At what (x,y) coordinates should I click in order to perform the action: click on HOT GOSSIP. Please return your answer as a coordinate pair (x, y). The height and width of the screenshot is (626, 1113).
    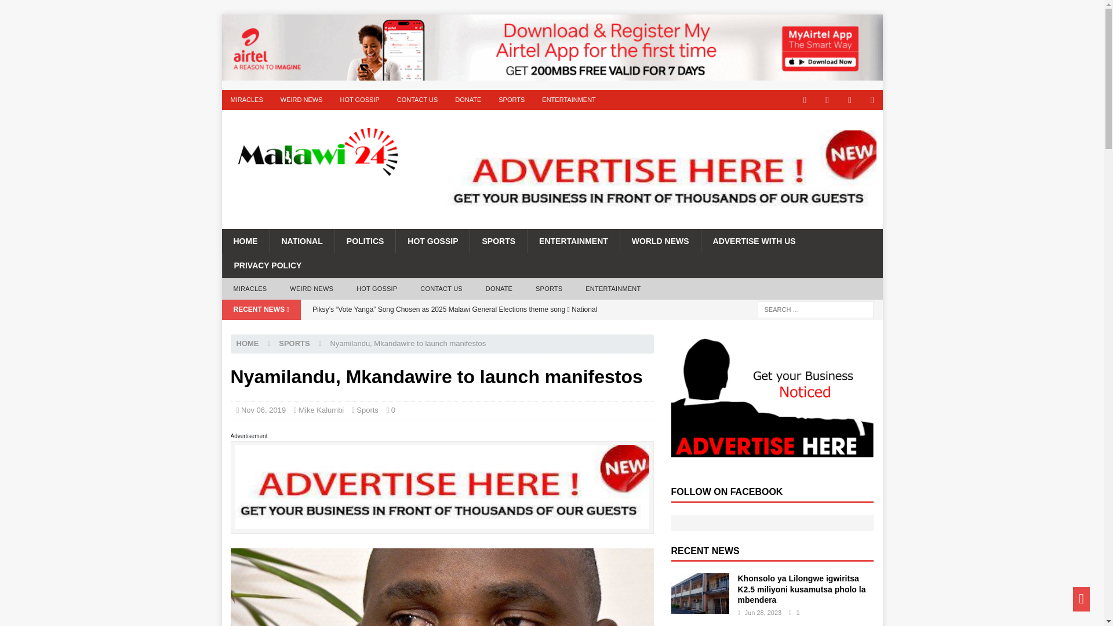
    Looking at the image, I should click on (432, 241).